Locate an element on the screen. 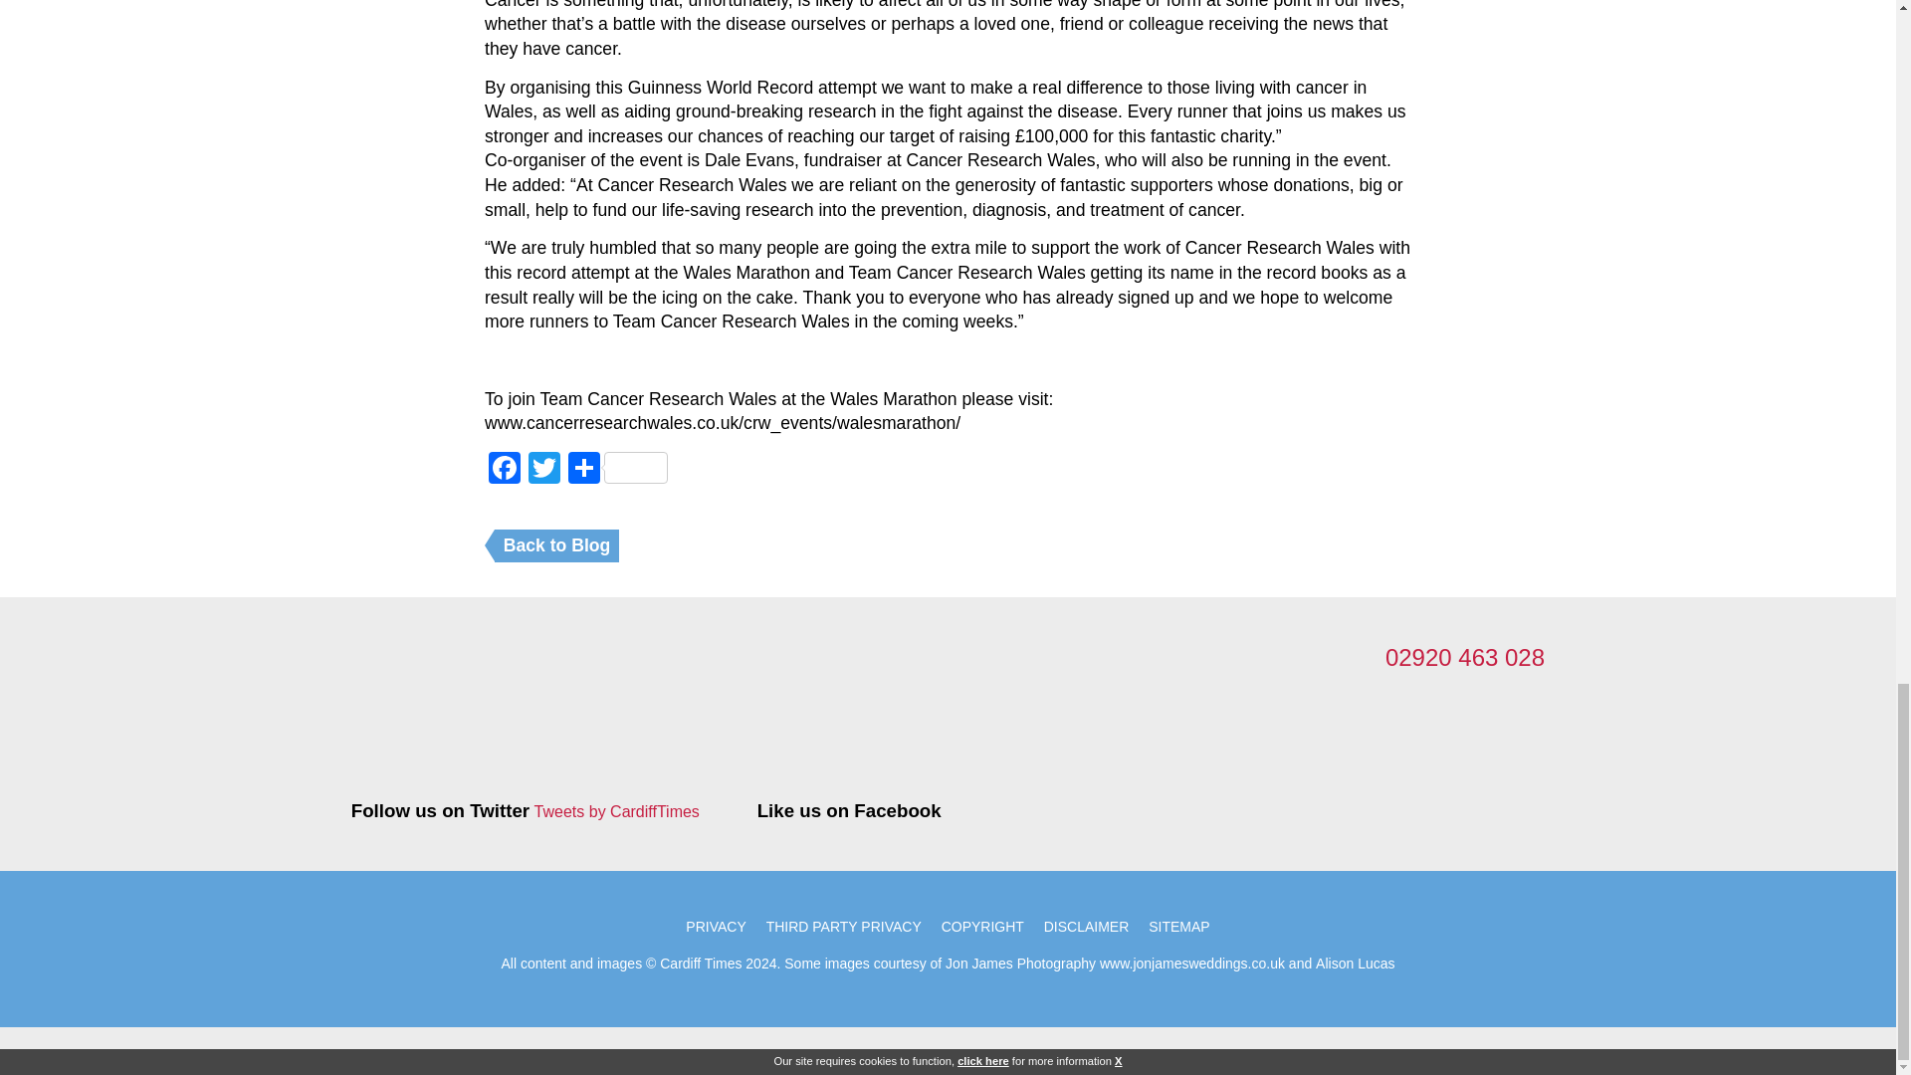  THIRD PARTY PRIVACY is located at coordinates (844, 926).